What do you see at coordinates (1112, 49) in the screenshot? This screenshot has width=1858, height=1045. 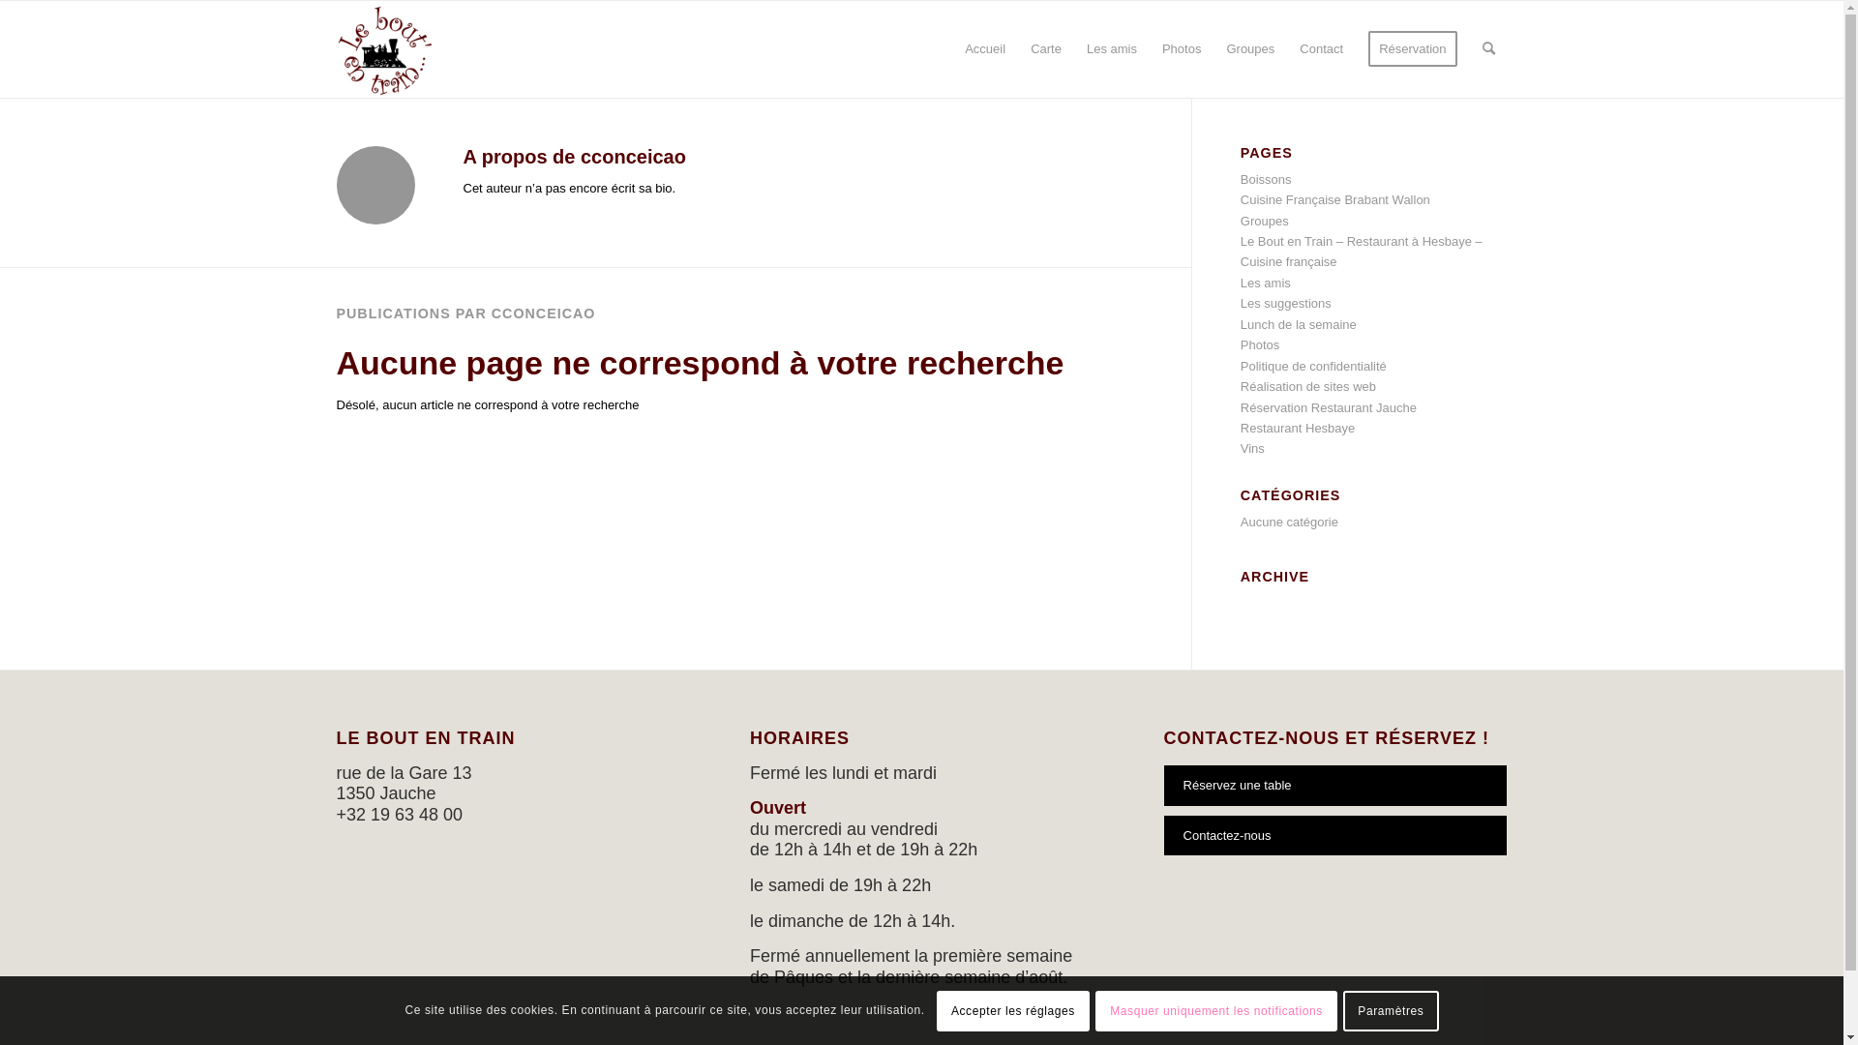 I see `Les amis` at bounding box center [1112, 49].